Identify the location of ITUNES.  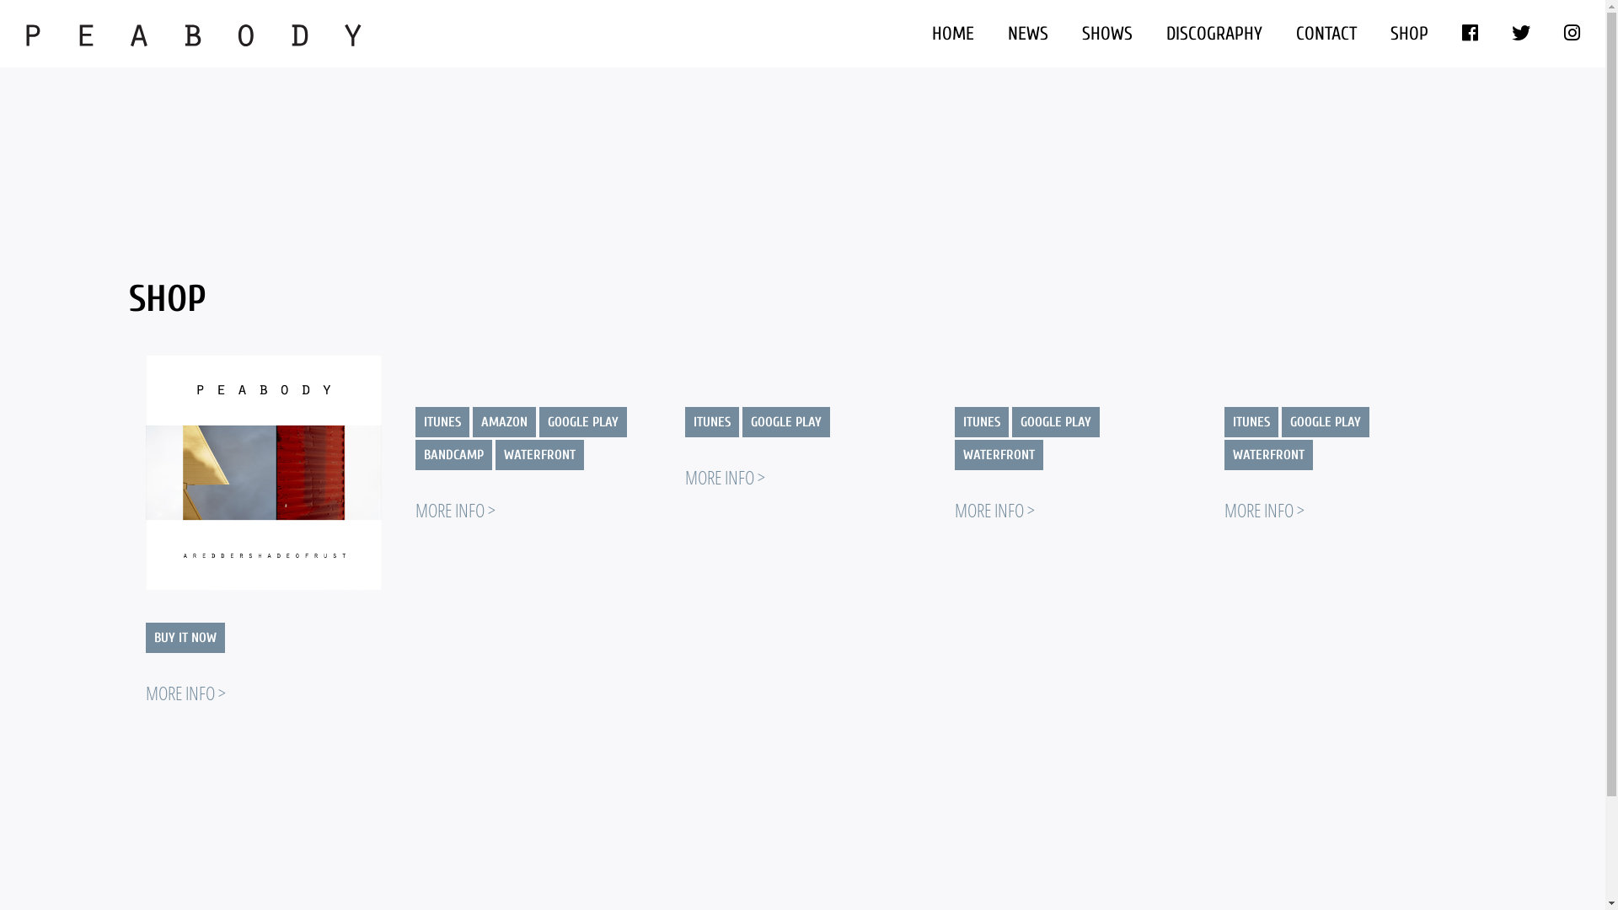
(442, 422).